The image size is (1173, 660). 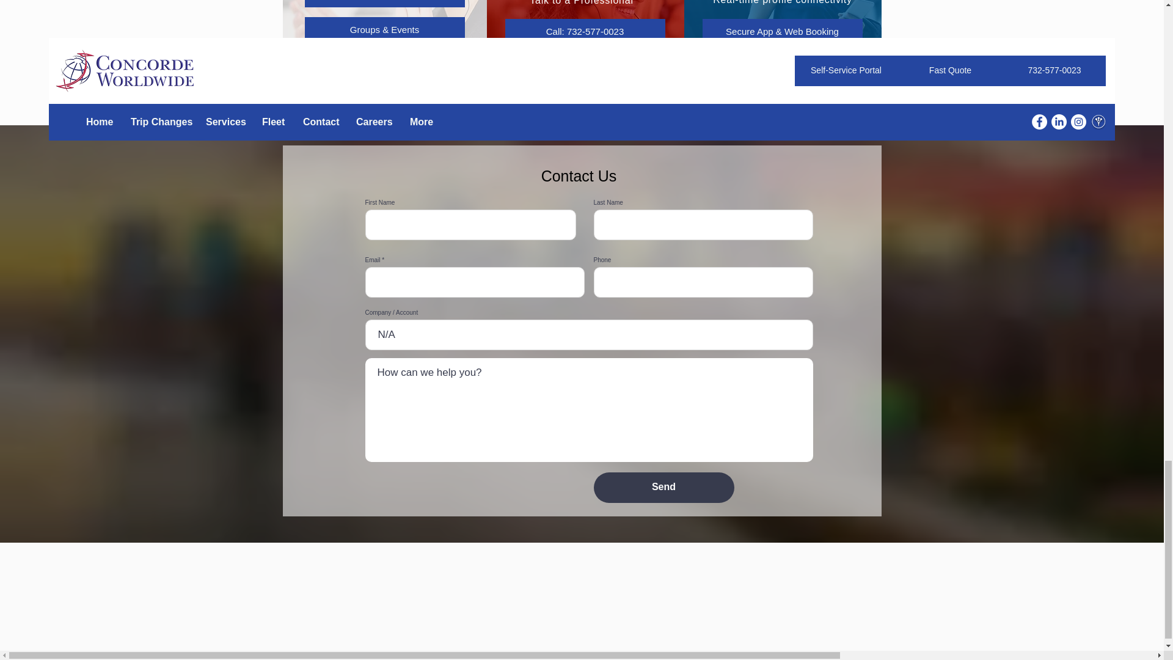 I want to click on Call: 732-577-0023, so click(x=584, y=32).